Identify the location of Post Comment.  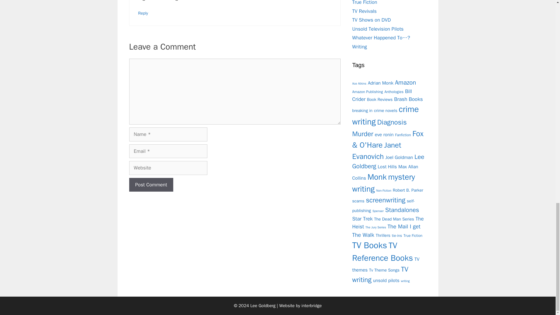
(151, 185).